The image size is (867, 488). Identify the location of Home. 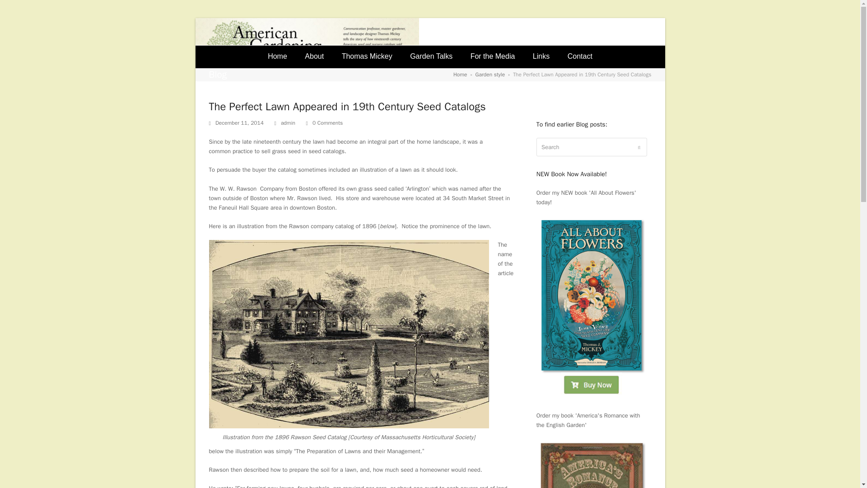
(277, 57).